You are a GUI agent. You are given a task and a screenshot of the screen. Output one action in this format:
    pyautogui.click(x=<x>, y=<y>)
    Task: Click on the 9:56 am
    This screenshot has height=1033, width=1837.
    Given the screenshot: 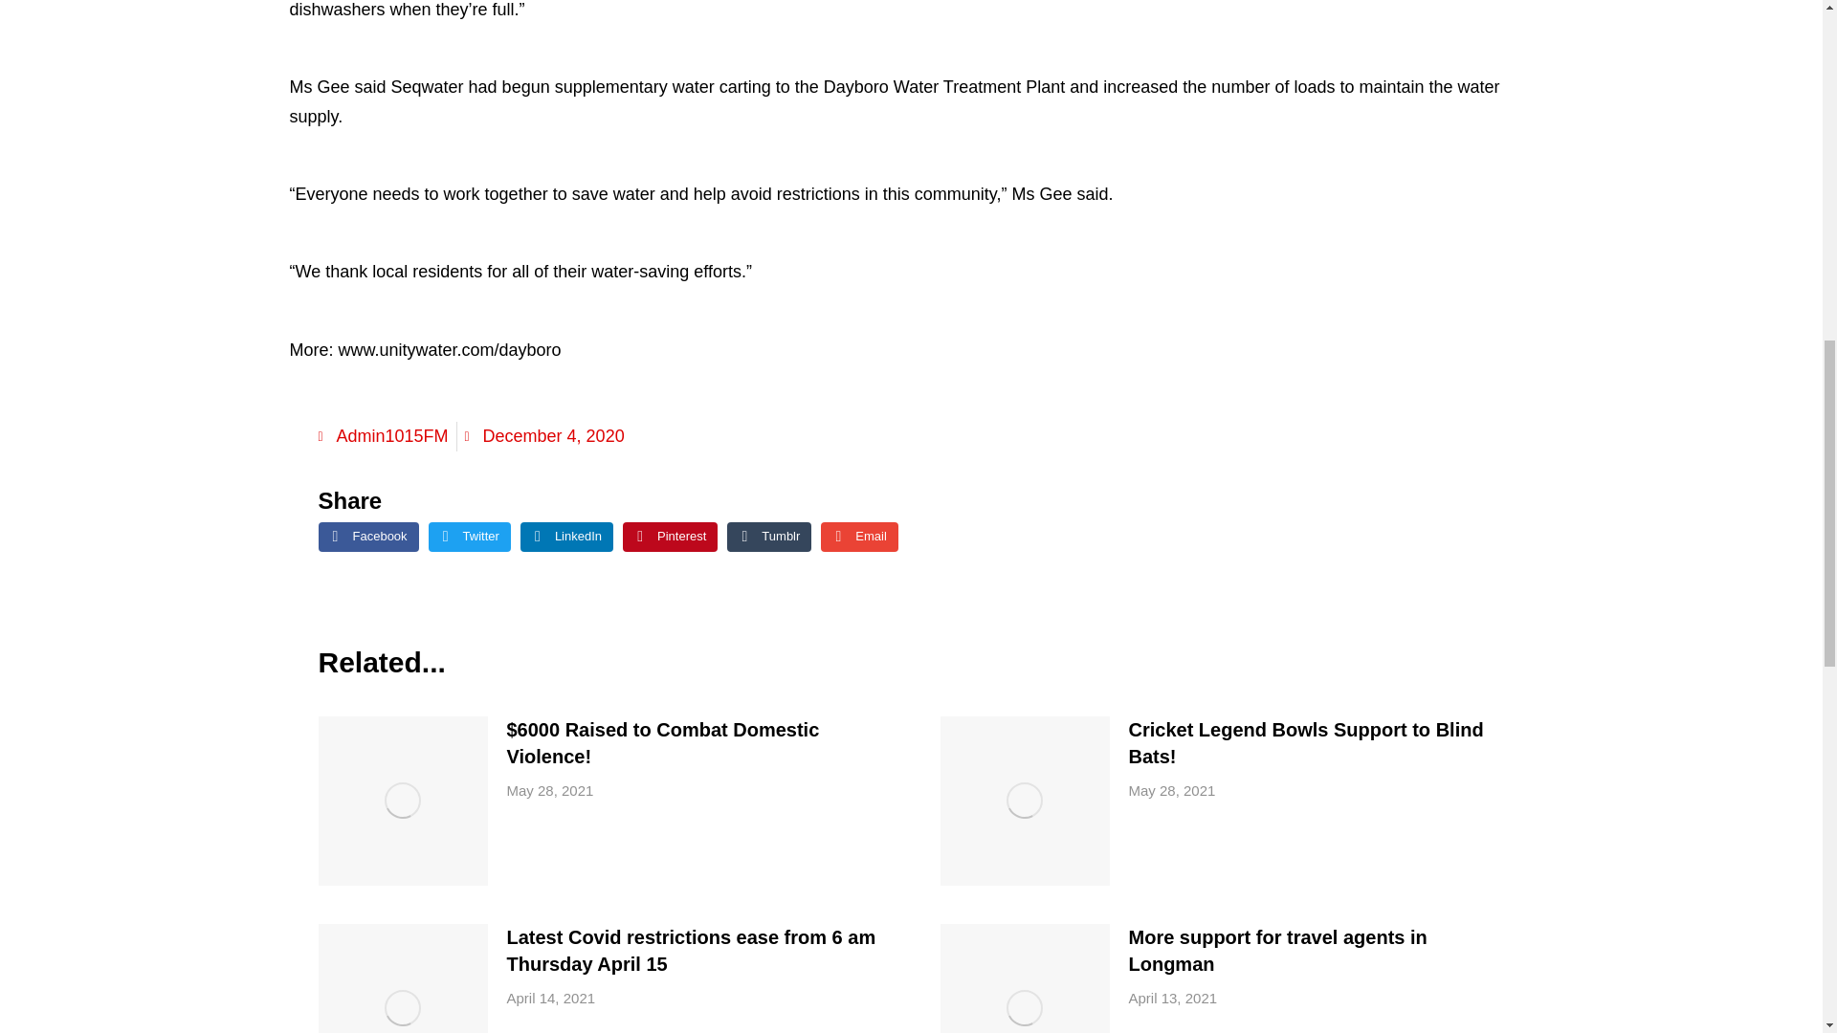 What is the action you would take?
    pyautogui.click(x=1173, y=999)
    